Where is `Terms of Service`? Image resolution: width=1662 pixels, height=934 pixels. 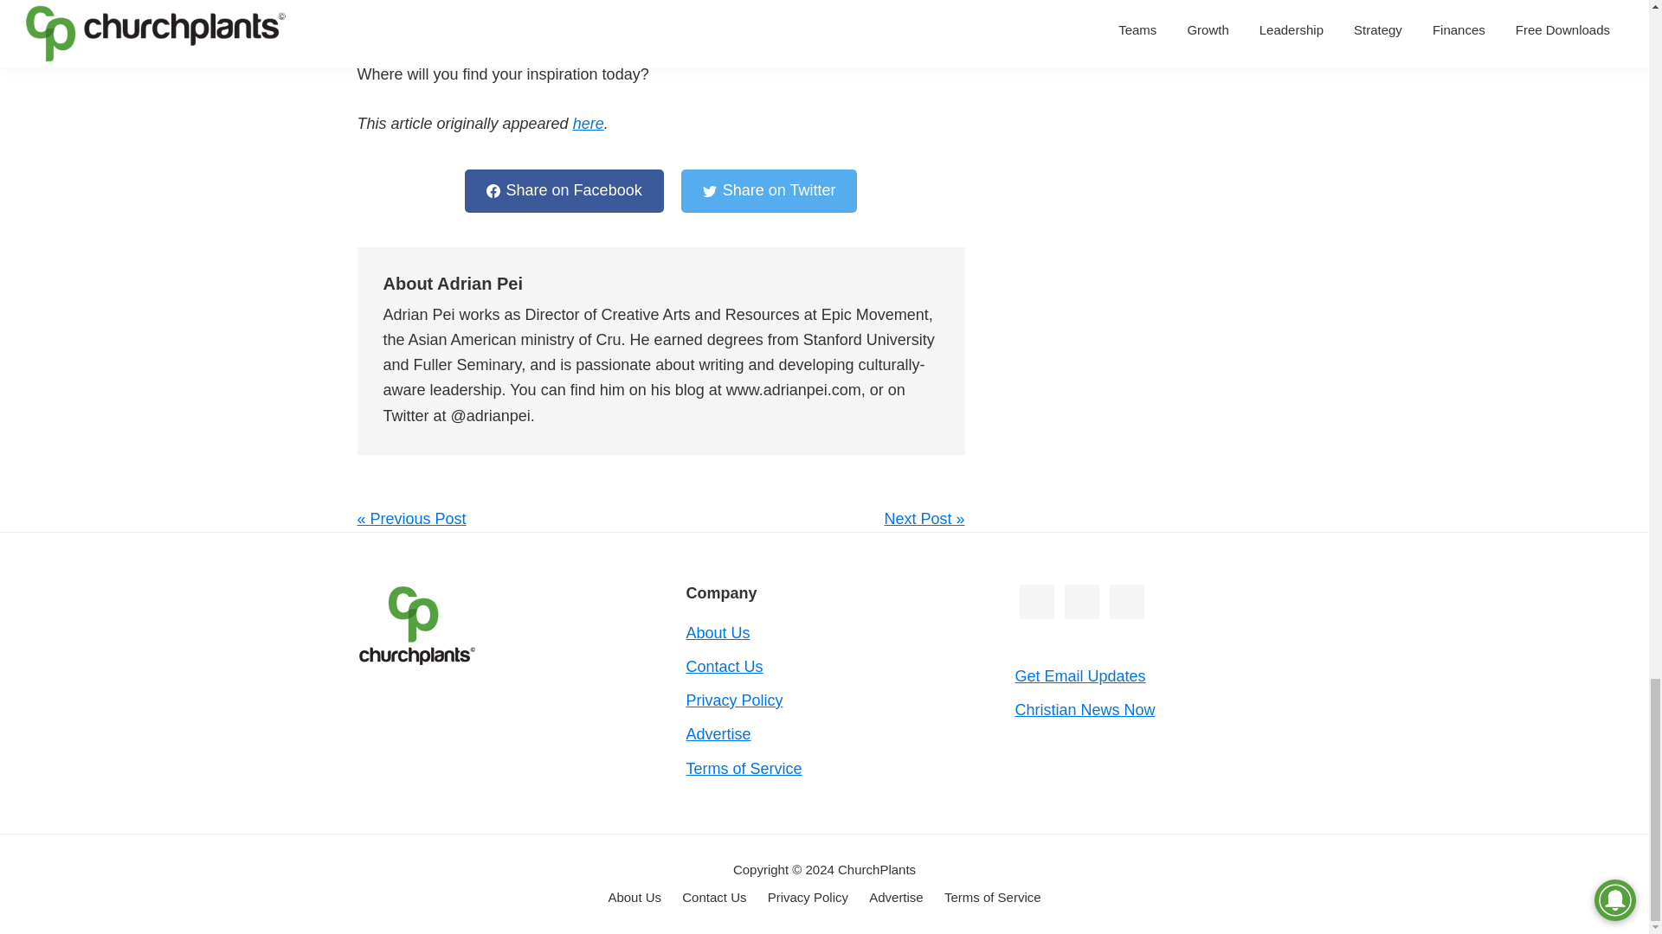 Terms of Service is located at coordinates (743, 768).